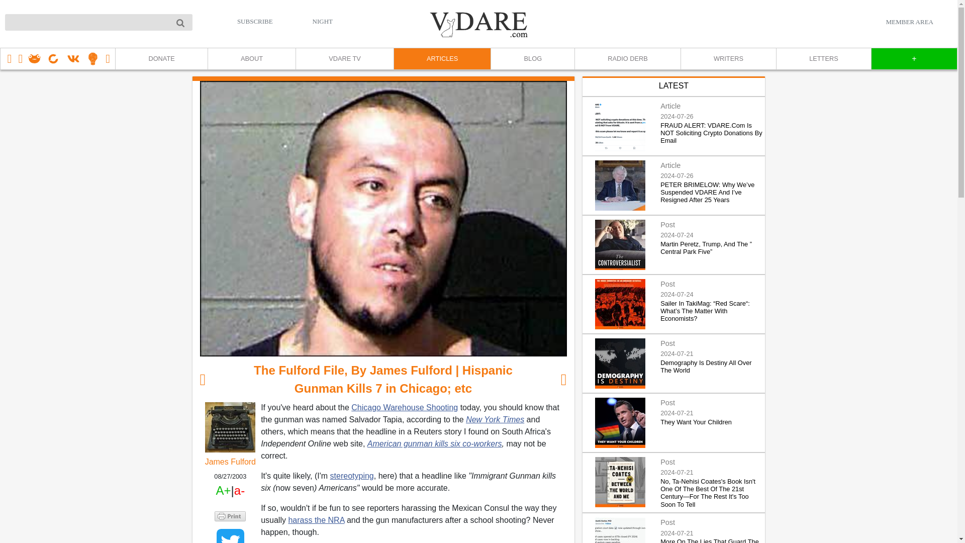  What do you see at coordinates (161, 59) in the screenshot?
I see `DONATE` at bounding box center [161, 59].